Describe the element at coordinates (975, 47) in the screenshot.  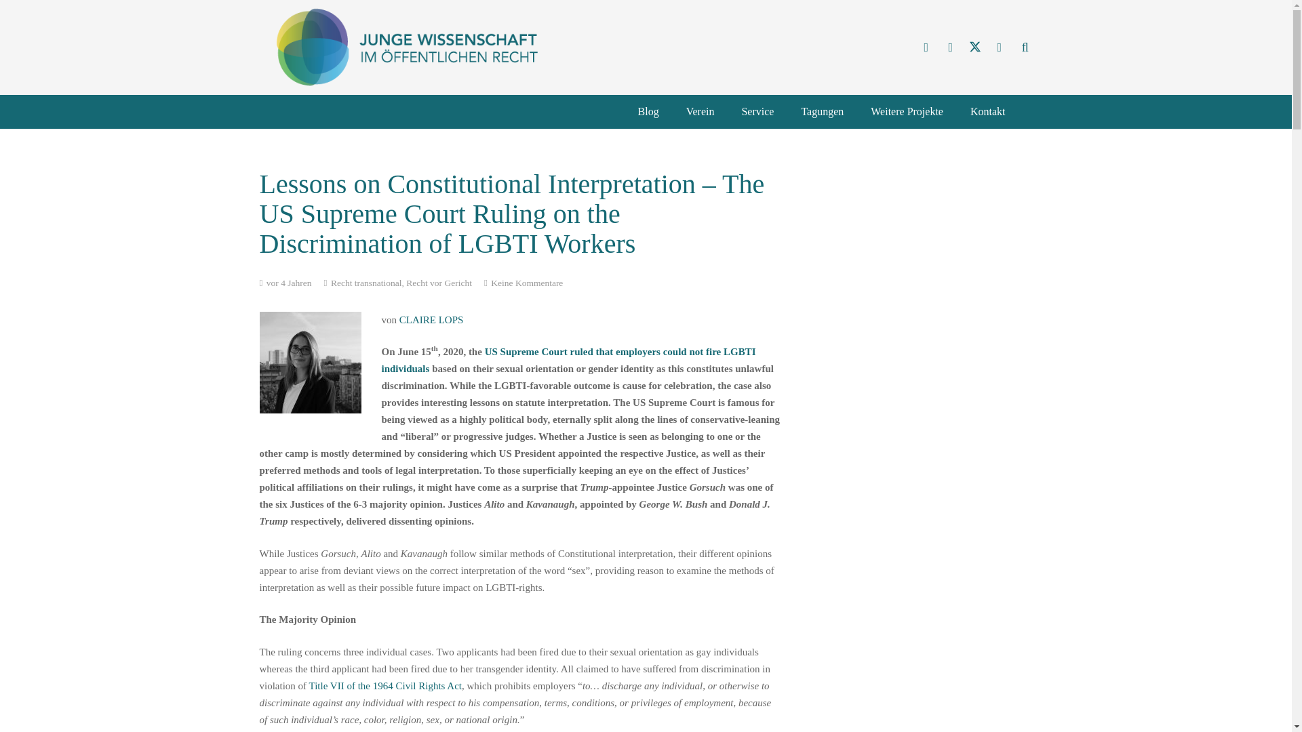
I see `Twitter` at that location.